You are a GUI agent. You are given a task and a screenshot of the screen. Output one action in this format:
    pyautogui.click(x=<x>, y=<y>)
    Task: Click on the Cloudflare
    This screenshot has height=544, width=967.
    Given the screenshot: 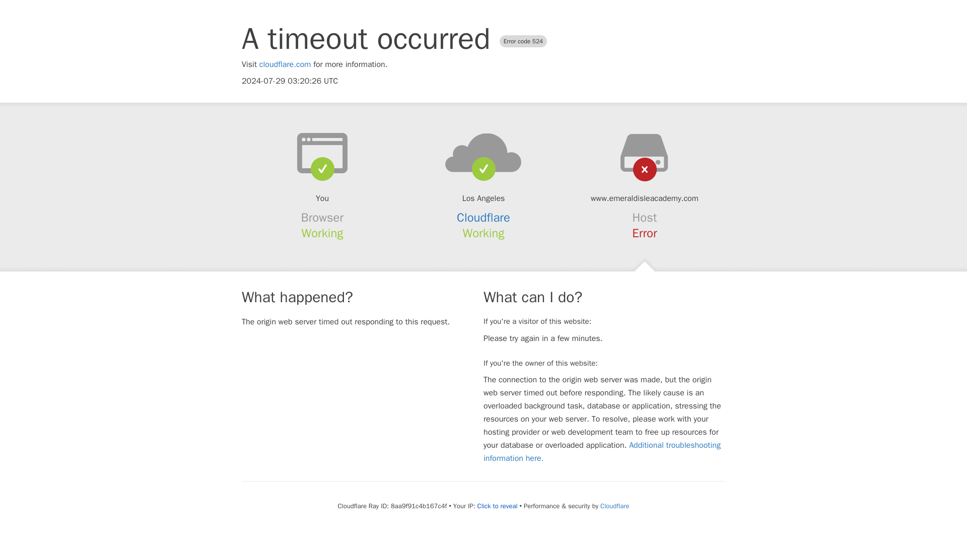 What is the action you would take?
    pyautogui.click(x=483, y=218)
    